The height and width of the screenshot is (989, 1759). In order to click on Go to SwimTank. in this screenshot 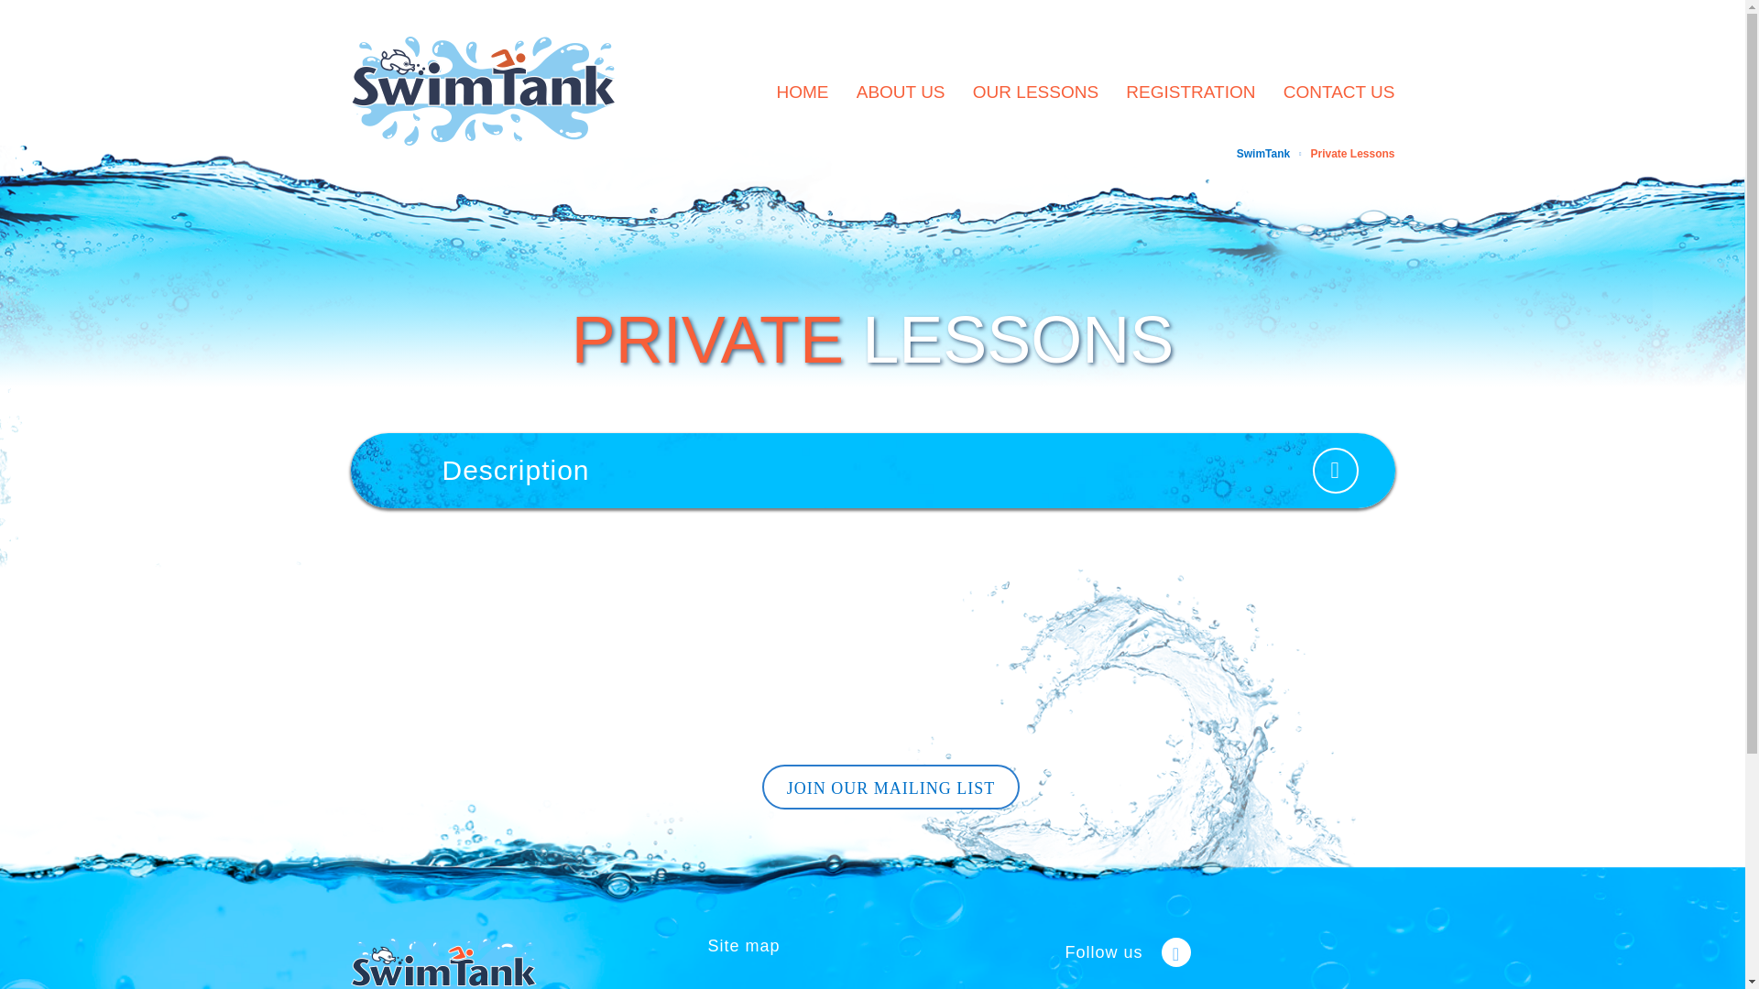, I will do `click(1262, 153)`.